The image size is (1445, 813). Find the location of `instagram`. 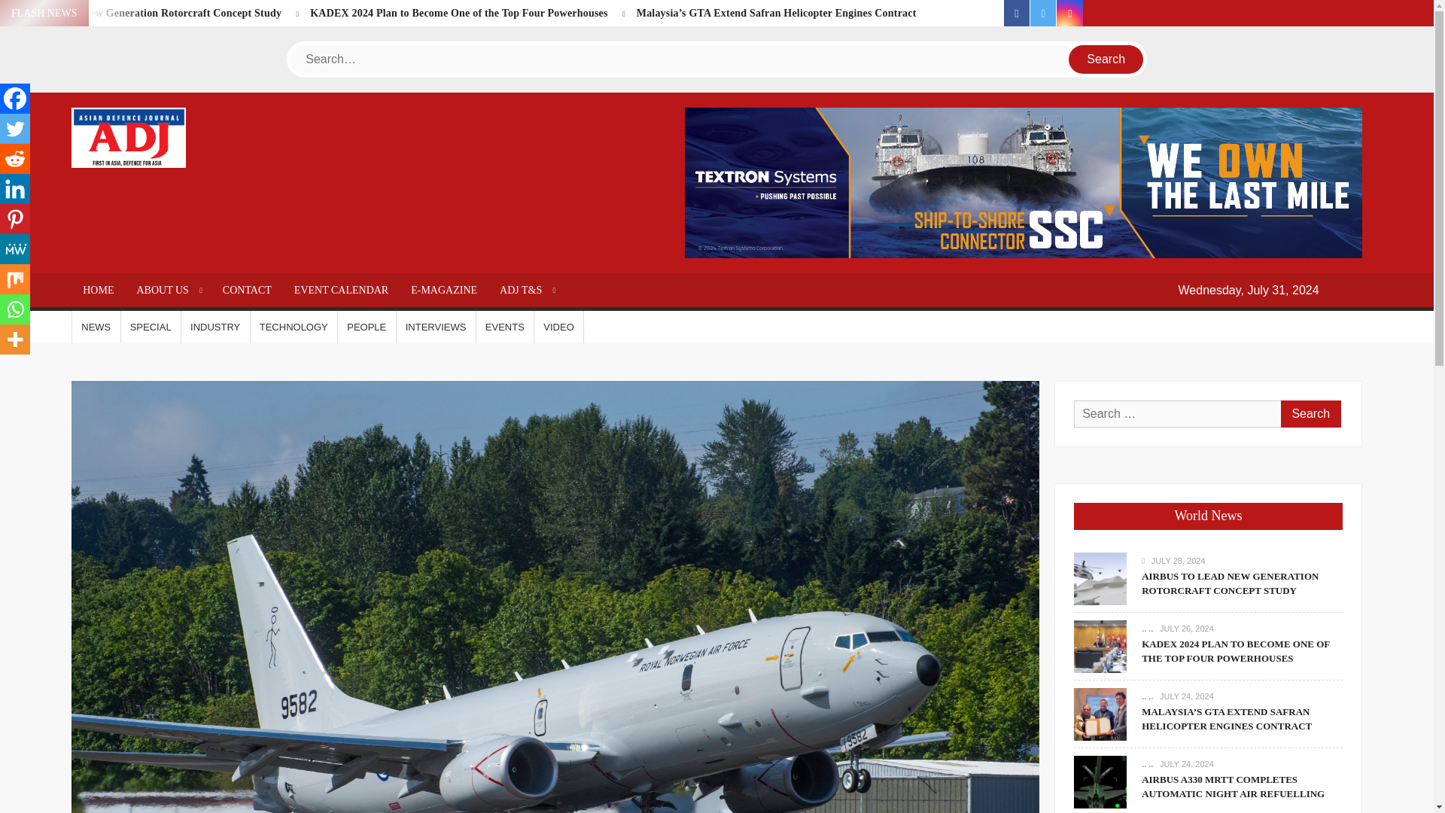

instagram is located at coordinates (1069, 13).